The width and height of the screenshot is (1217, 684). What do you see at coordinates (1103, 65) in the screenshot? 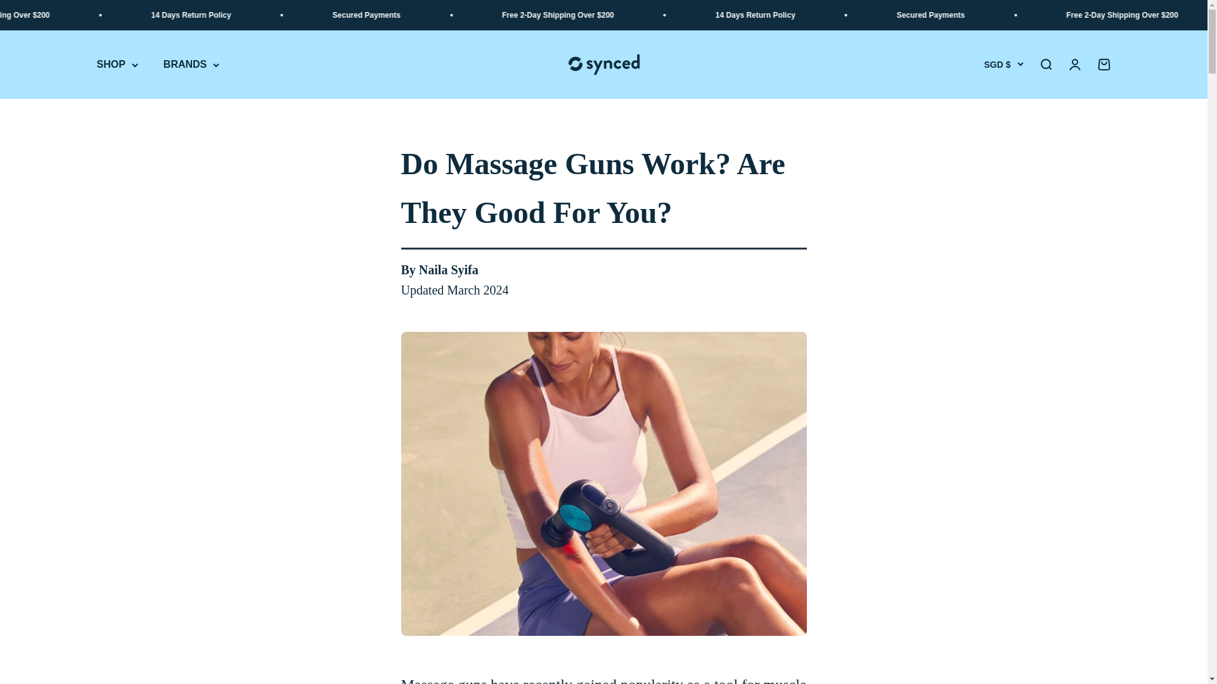
I see `Open search` at bounding box center [1103, 65].